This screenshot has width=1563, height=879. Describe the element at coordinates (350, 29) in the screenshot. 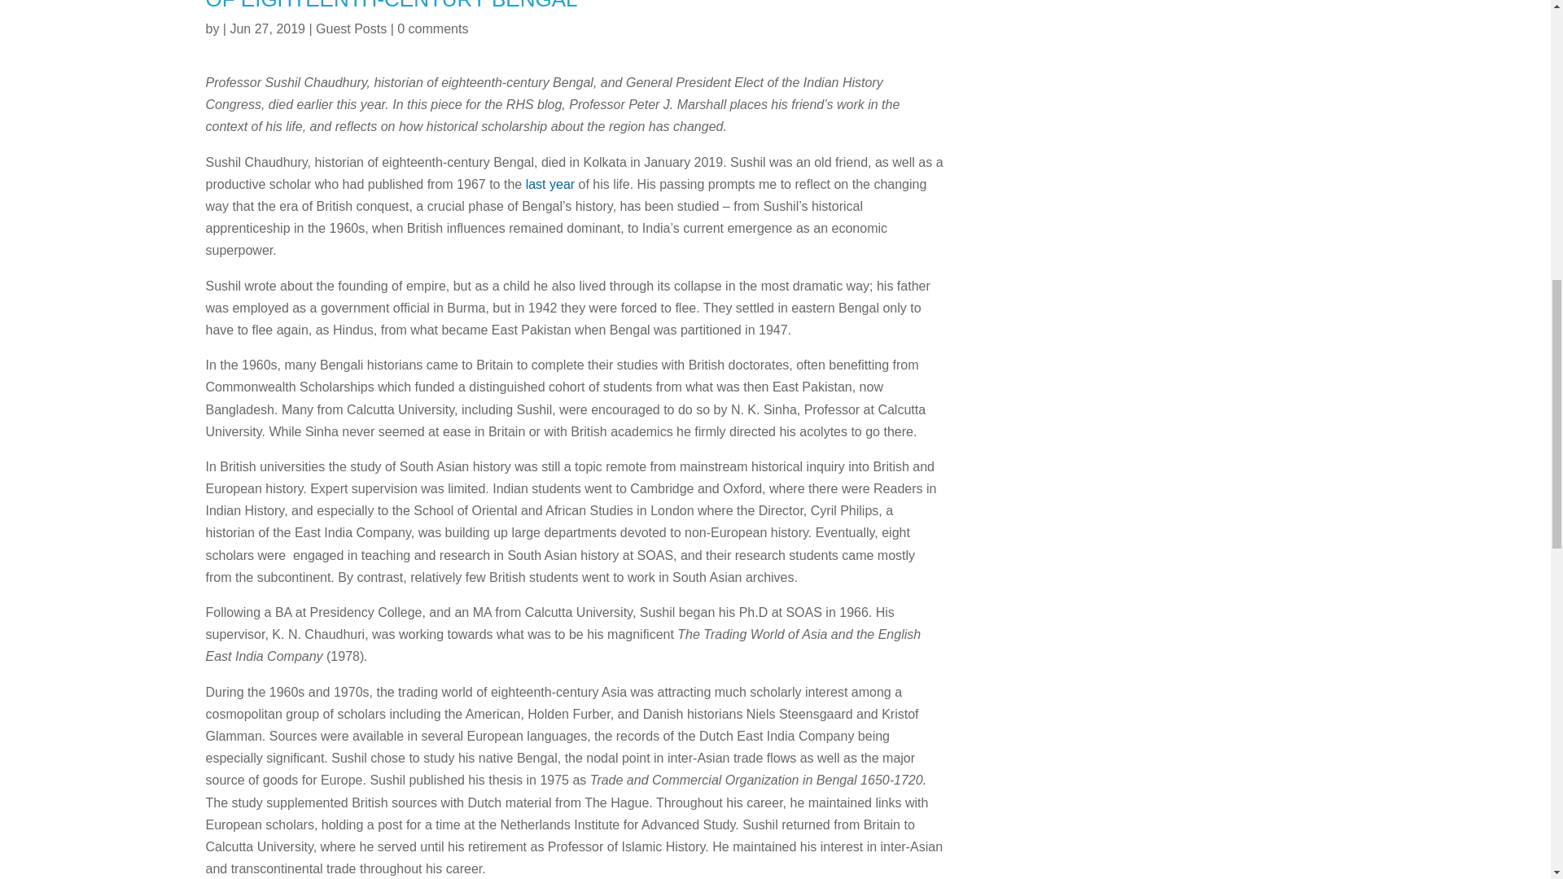

I see `Guest Posts` at that location.